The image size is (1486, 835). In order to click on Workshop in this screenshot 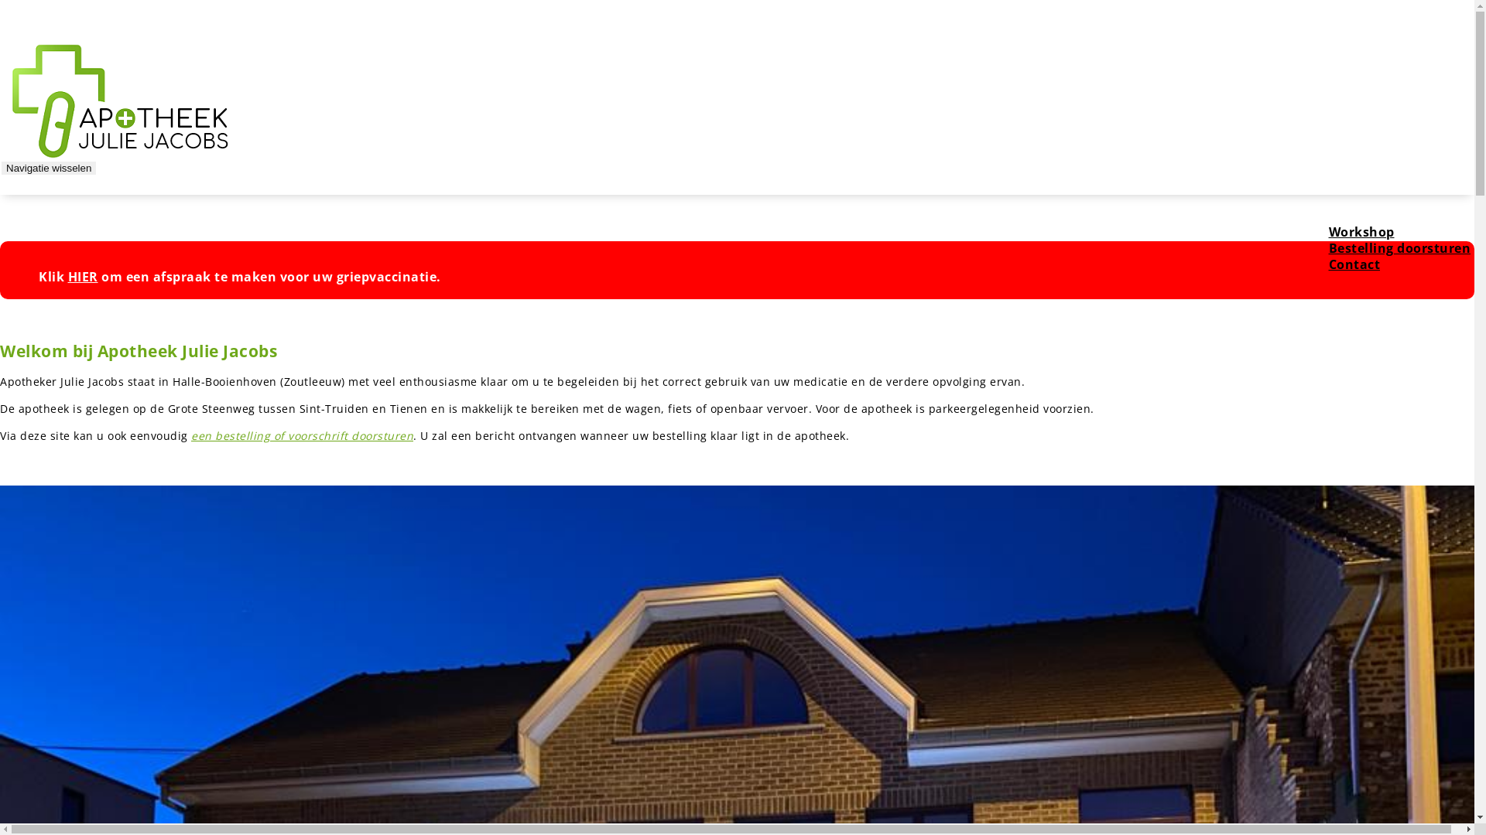, I will do `click(1361, 232)`.